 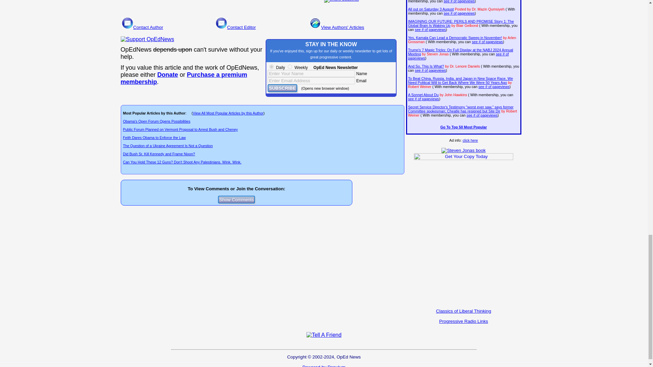 What do you see at coordinates (237, 199) in the screenshot?
I see `Show Comments` at bounding box center [237, 199].